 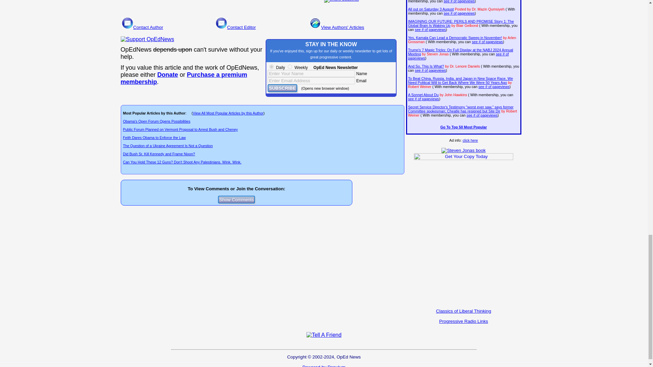 What do you see at coordinates (237, 199) in the screenshot?
I see `Show Comments` at bounding box center [237, 199].